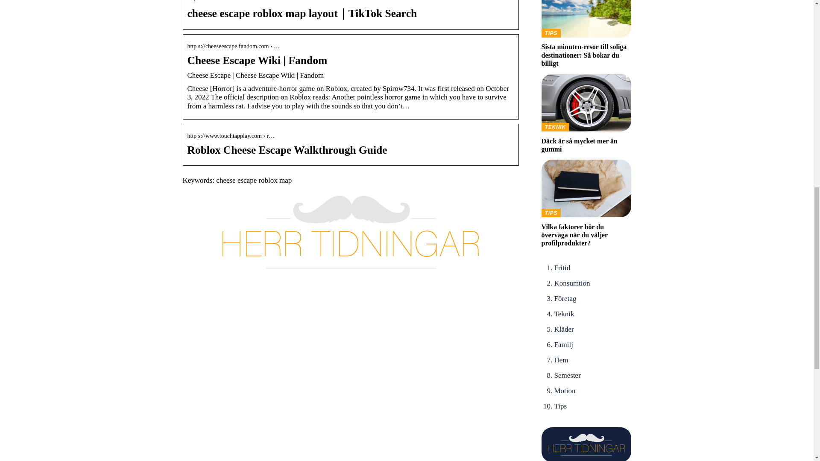 Image resolution: width=820 pixels, height=461 pixels. I want to click on Fritid, so click(562, 268).